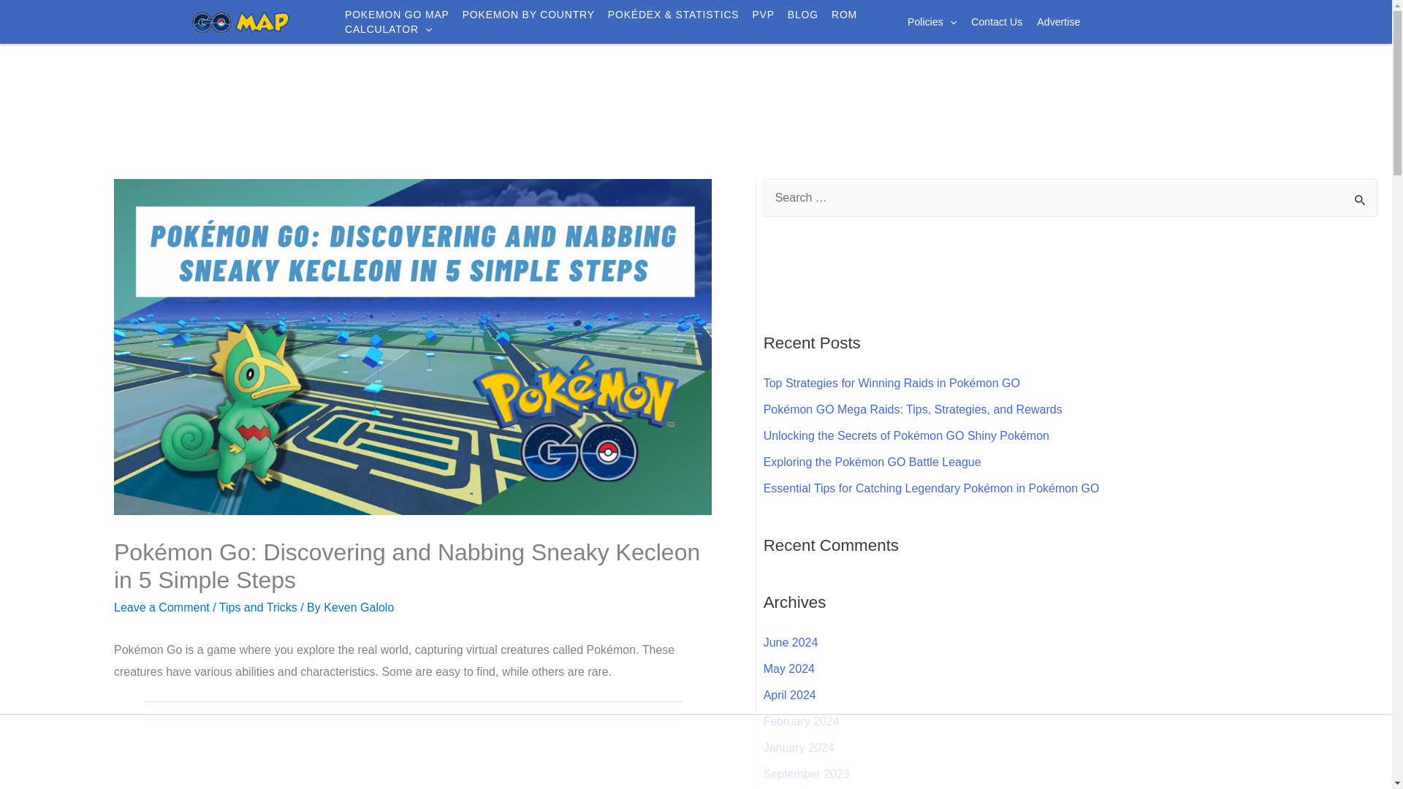 This screenshot has width=1403, height=789. What do you see at coordinates (997, 22) in the screenshot?
I see `Contact Us` at bounding box center [997, 22].